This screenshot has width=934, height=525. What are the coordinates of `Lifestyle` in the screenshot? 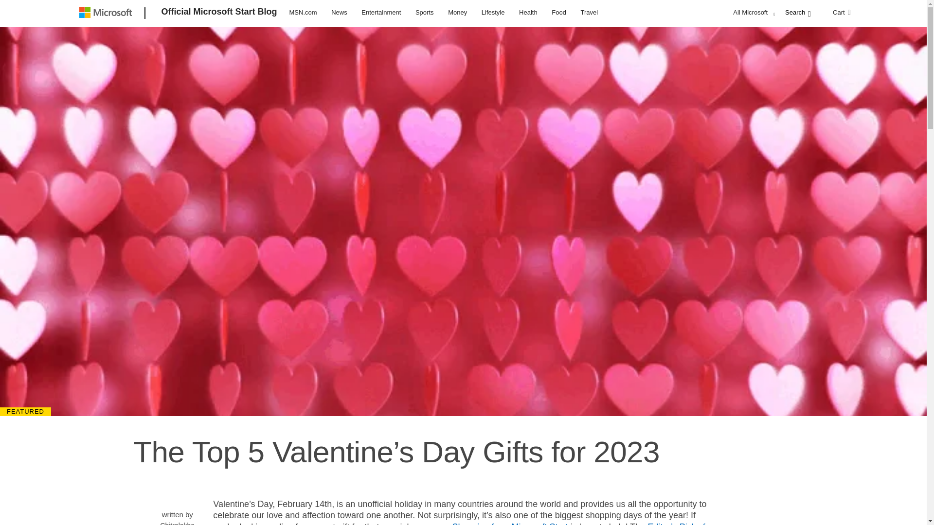 It's located at (493, 12).